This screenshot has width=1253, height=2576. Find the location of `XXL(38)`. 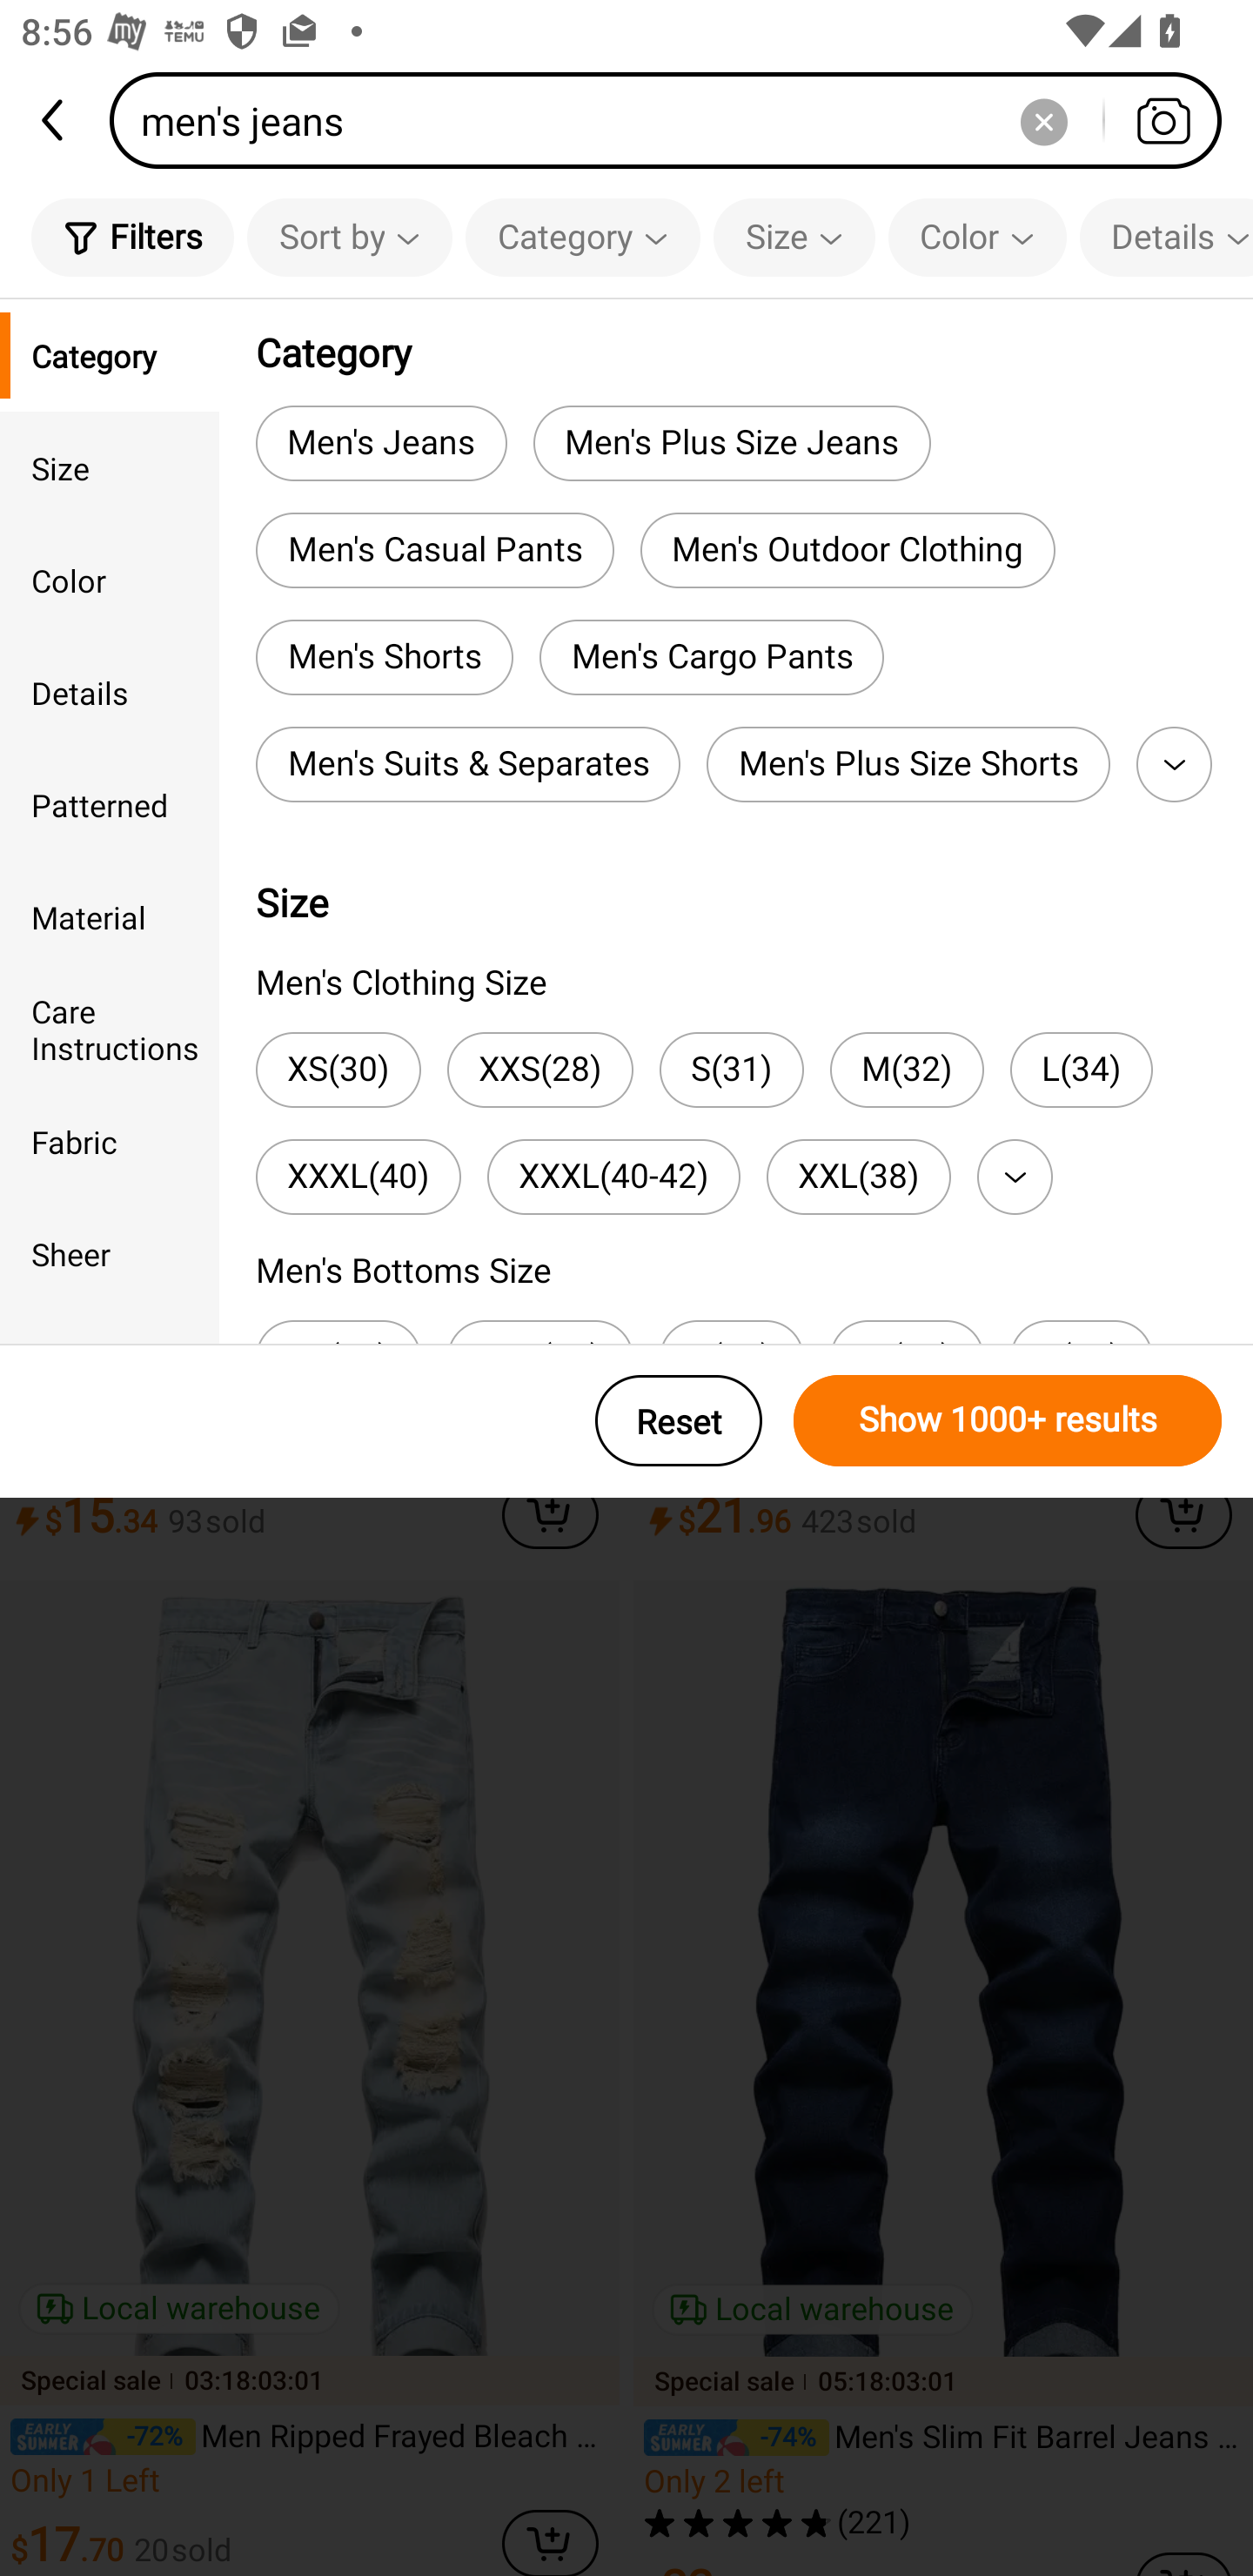

XXL(38) is located at coordinates (858, 1177).